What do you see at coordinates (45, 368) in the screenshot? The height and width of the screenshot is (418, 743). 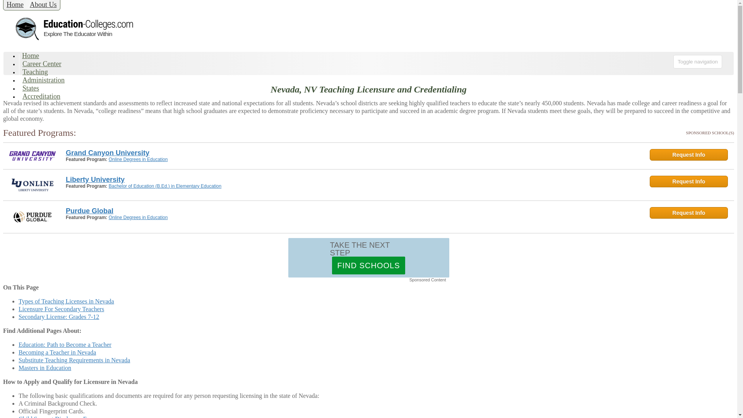 I see `Masters in Education` at bounding box center [45, 368].